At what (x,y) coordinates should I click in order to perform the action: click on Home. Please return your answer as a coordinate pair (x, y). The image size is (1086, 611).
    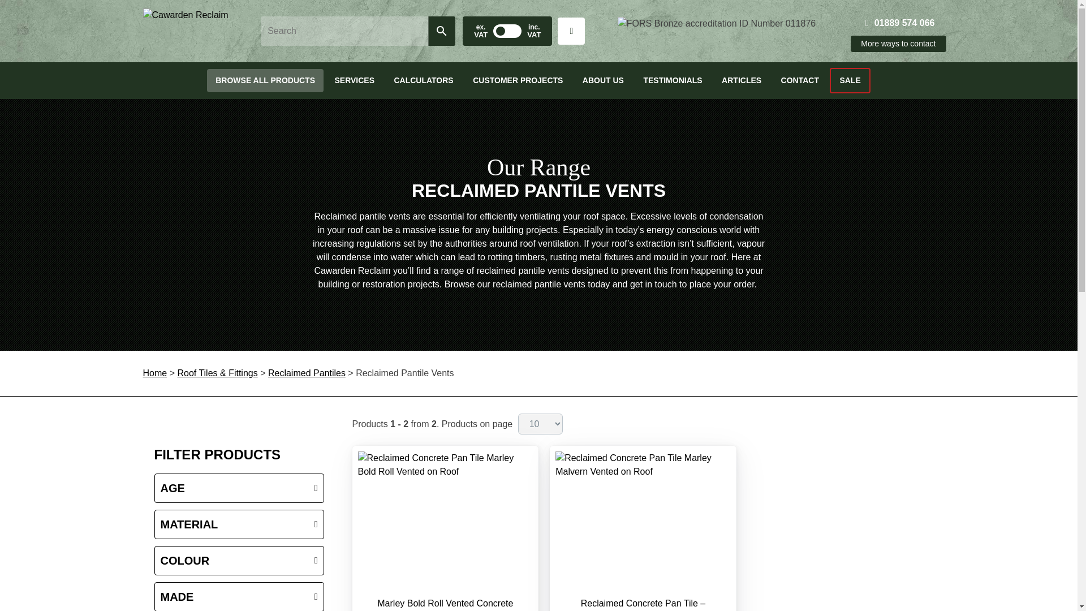
    Looking at the image, I should click on (185, 31).